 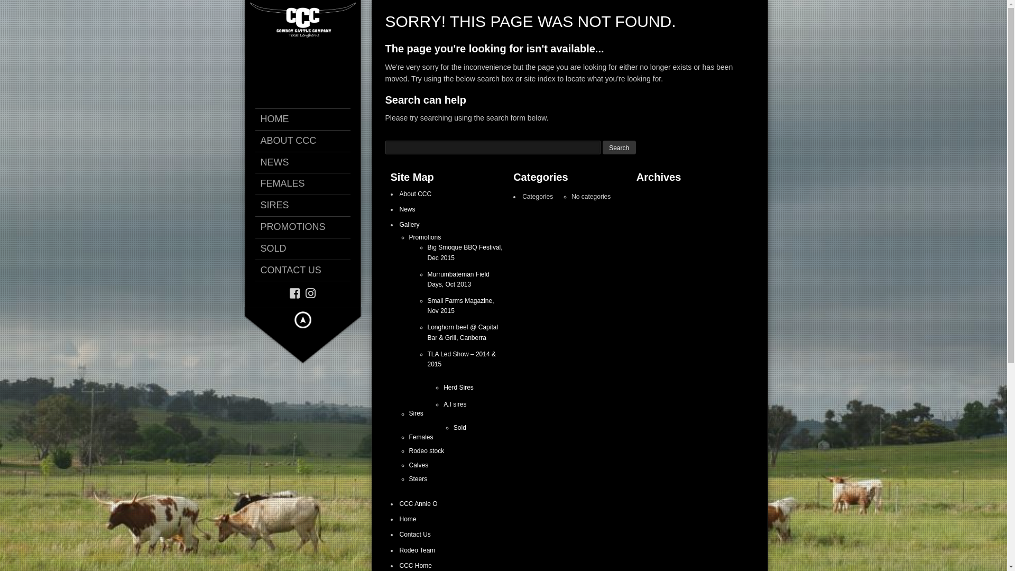 What do you see at coordinates (460, 306) in the screenshot?
I see `Small Farms Magazine, Nov 2015` at bounding box center [460, 306].